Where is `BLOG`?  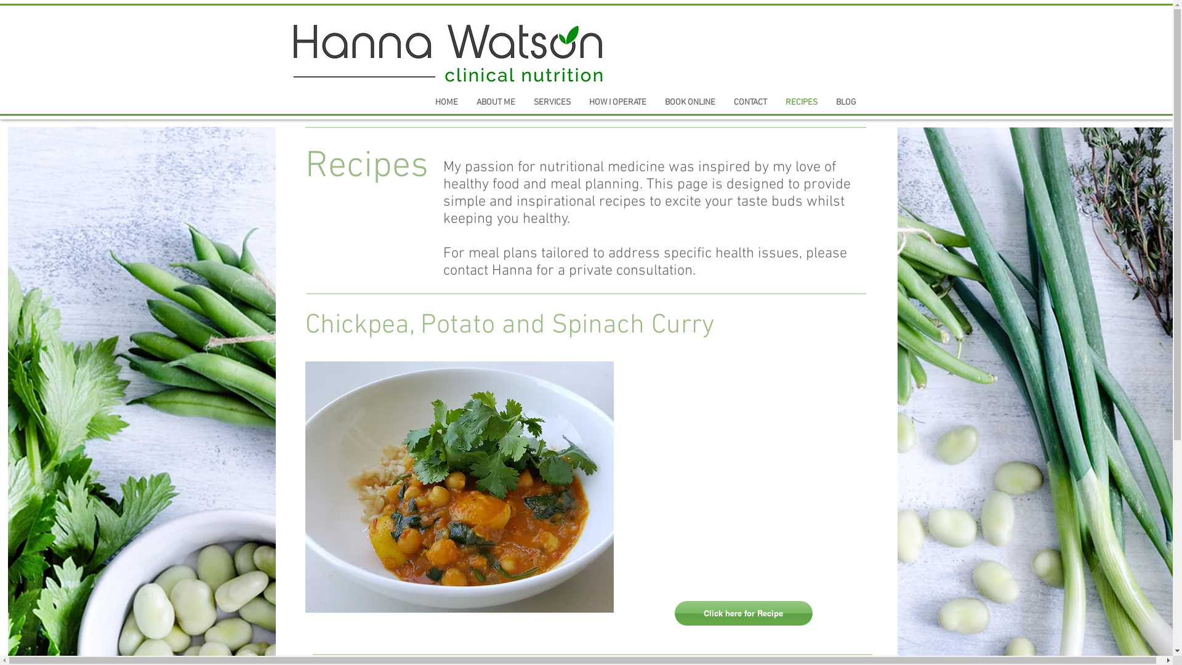 BLOG is located at coordinates (846, 102).